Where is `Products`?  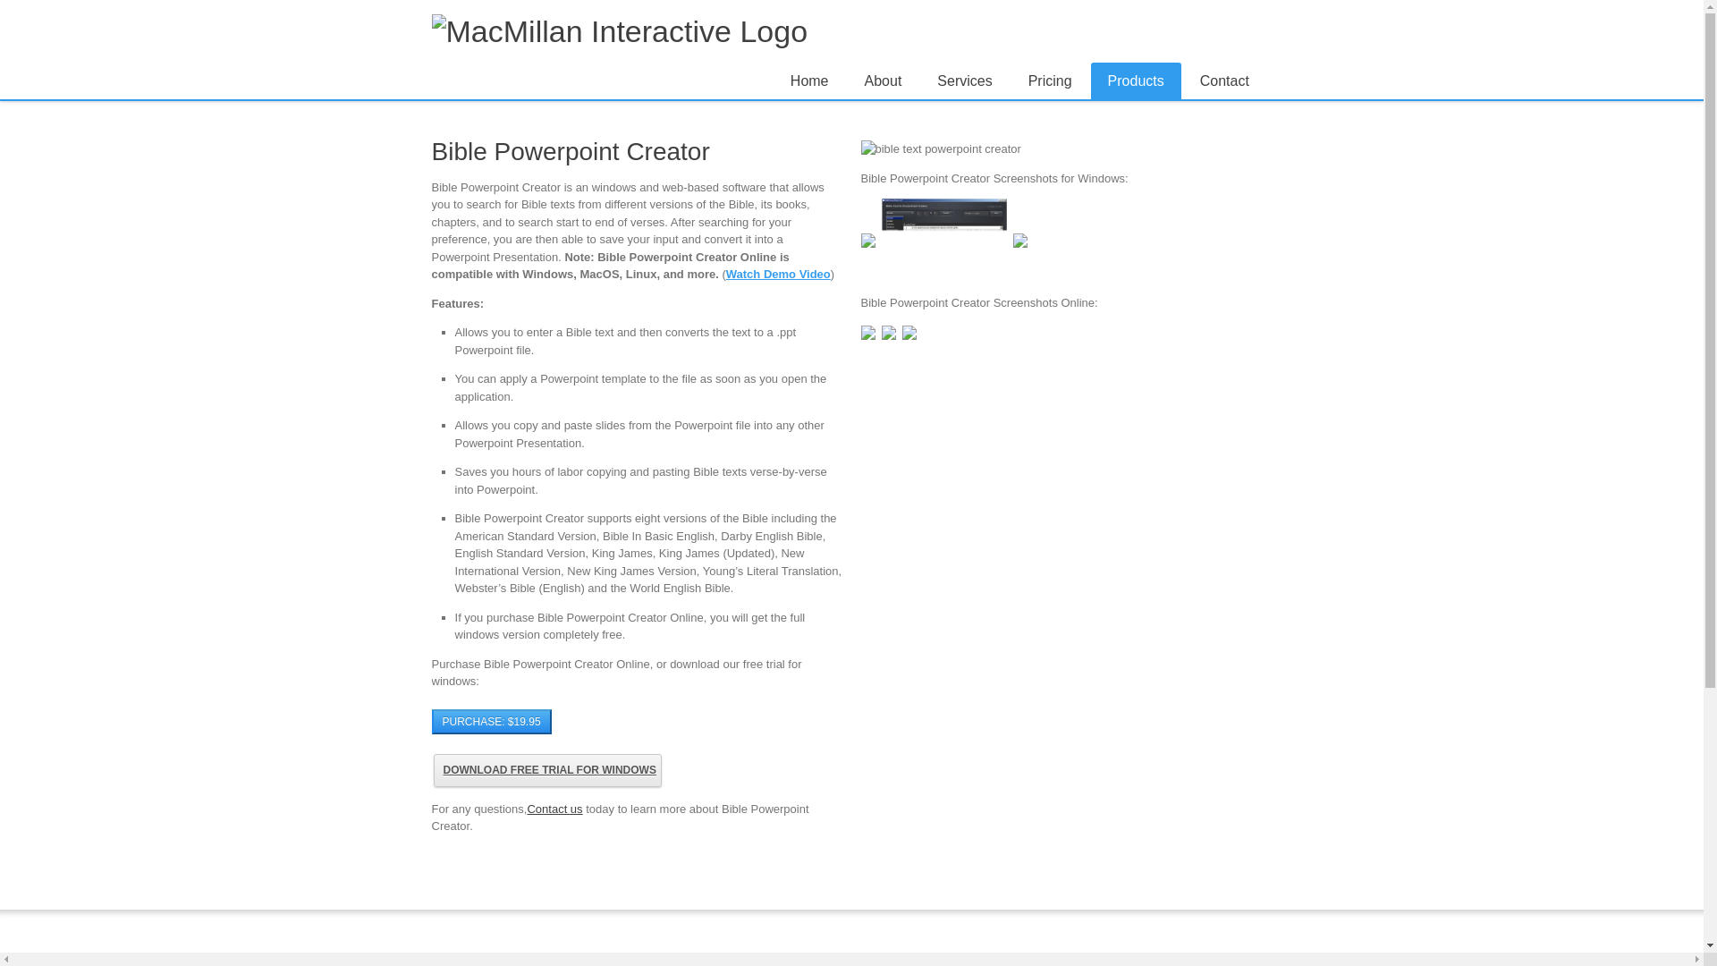 Products is located at coordinates (1136, 80).